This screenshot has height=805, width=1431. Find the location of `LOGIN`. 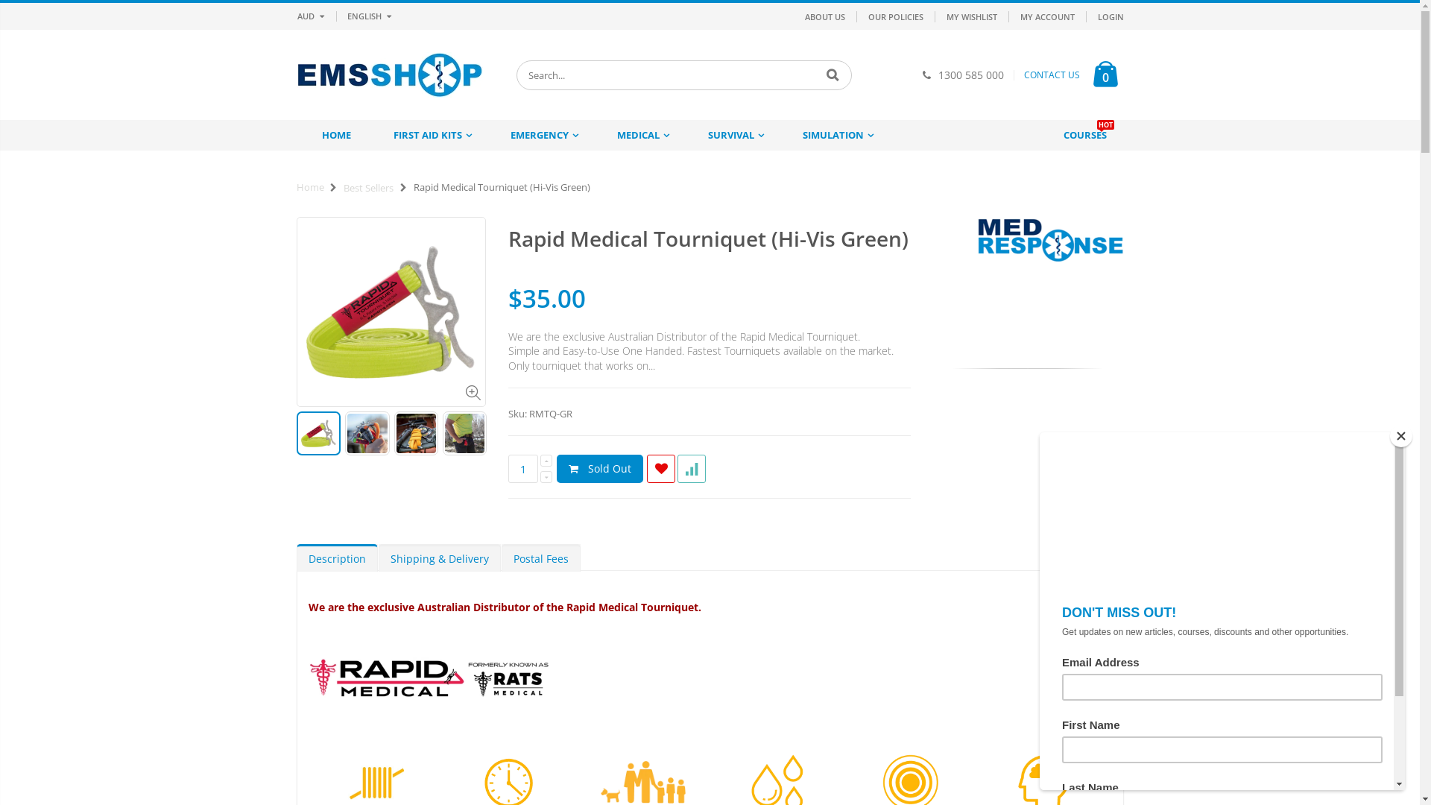

LOGIN is located at coordinates (1111, 16).